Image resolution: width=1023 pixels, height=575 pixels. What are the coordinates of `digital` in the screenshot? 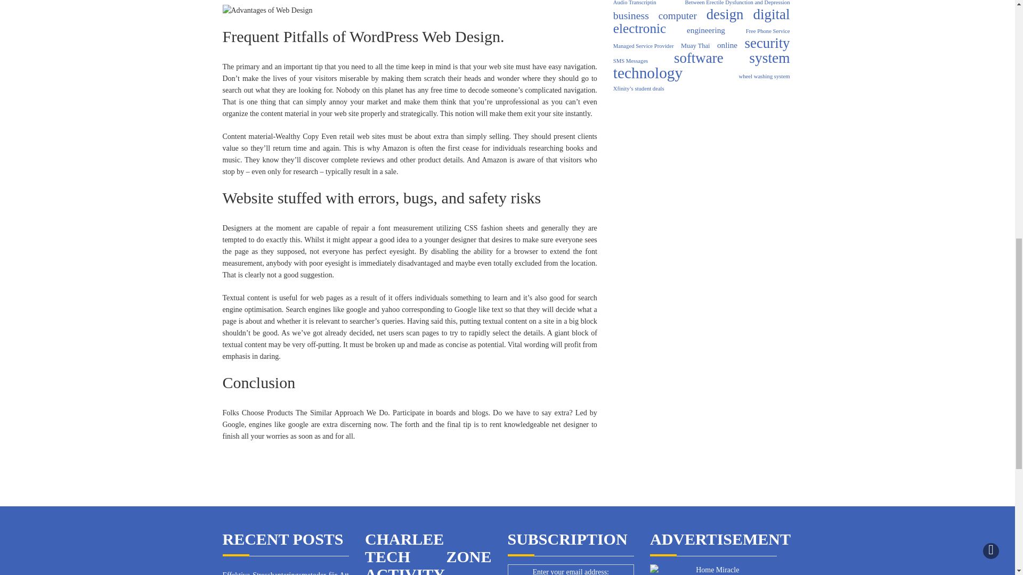 It's located at (772, 14).